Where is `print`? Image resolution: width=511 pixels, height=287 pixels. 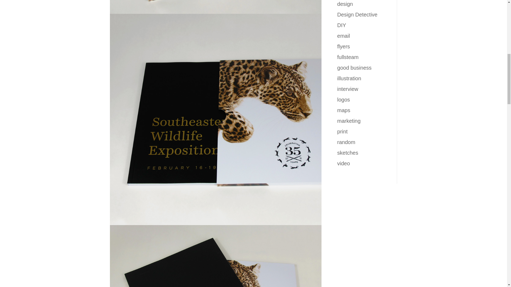
print is located at coordinates (342, 131).